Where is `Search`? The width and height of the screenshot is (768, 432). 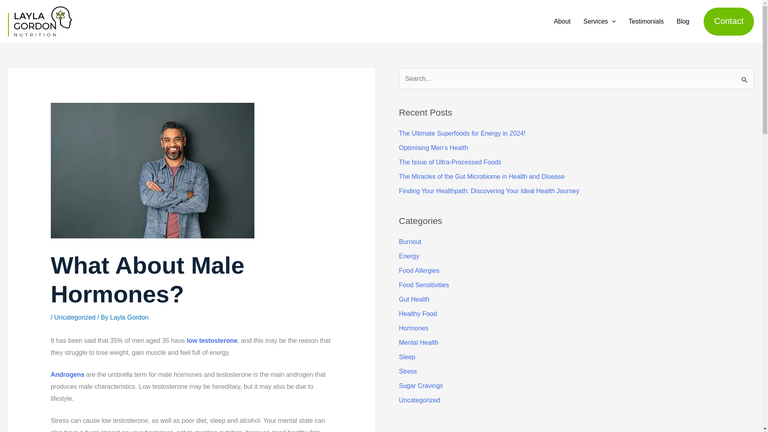
Search is located at coordinates (745, 79).